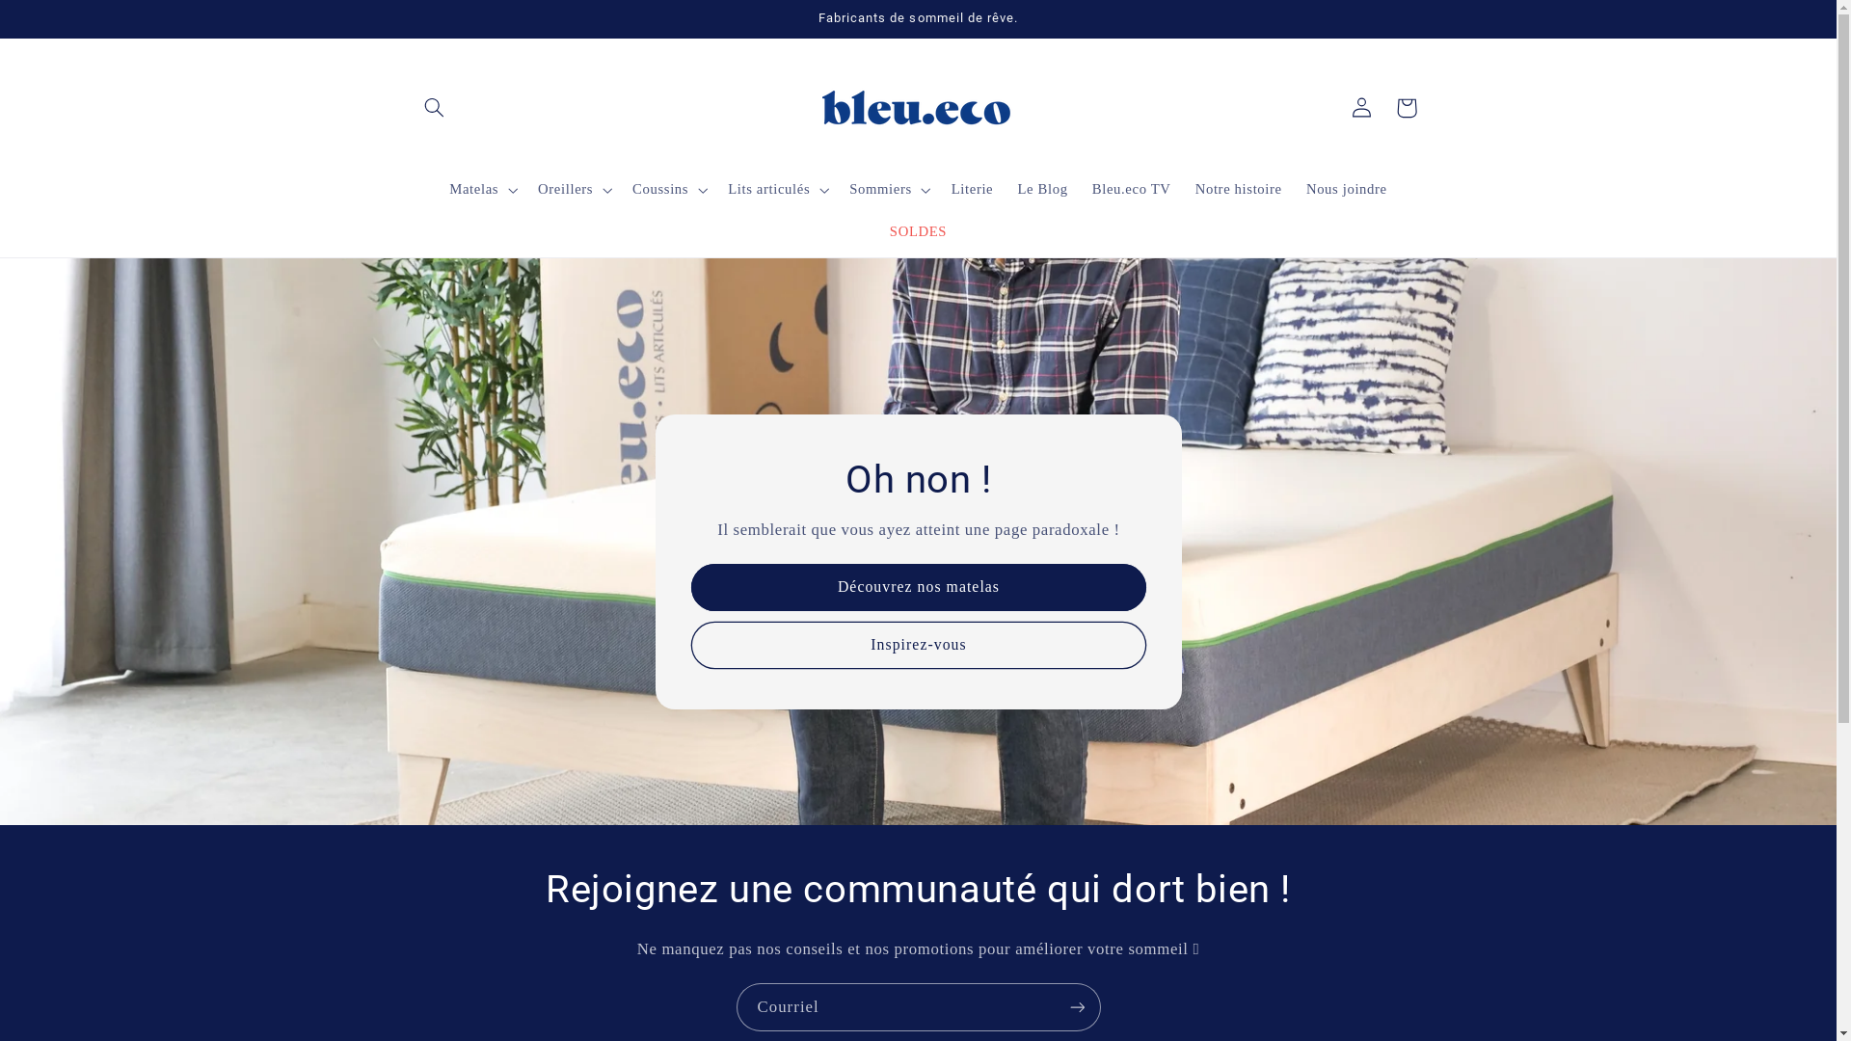 The image size is (1851, 1041). What do you see at coordinates (1043, 190) in the screenshot?
I see `Le Blog` at bounding box center [1043, 190].